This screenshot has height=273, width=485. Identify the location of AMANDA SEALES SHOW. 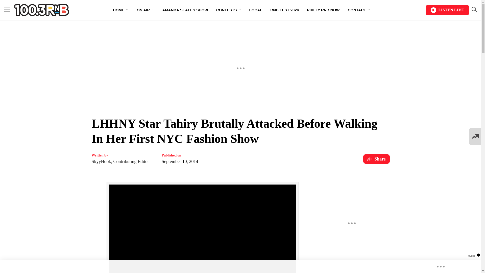
(185, 10).